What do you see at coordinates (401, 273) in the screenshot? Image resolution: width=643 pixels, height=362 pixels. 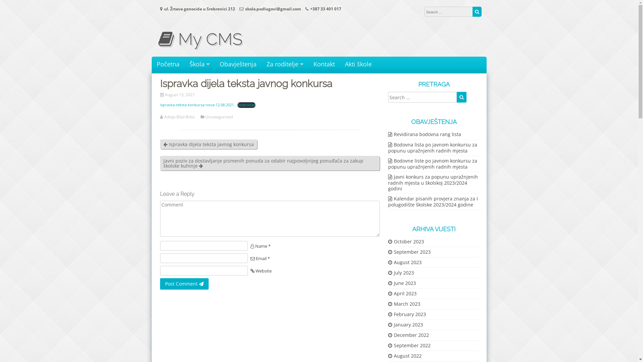 I see `July 2023` at bounding box center [401, 273].